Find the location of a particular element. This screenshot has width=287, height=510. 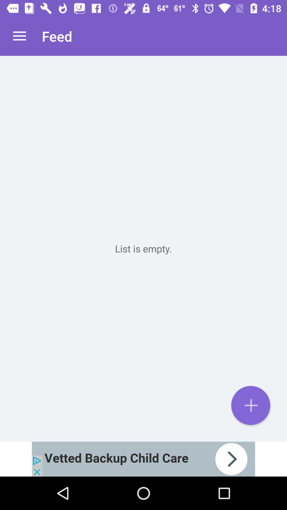

view advertisement is located at coordinates (143, 459).